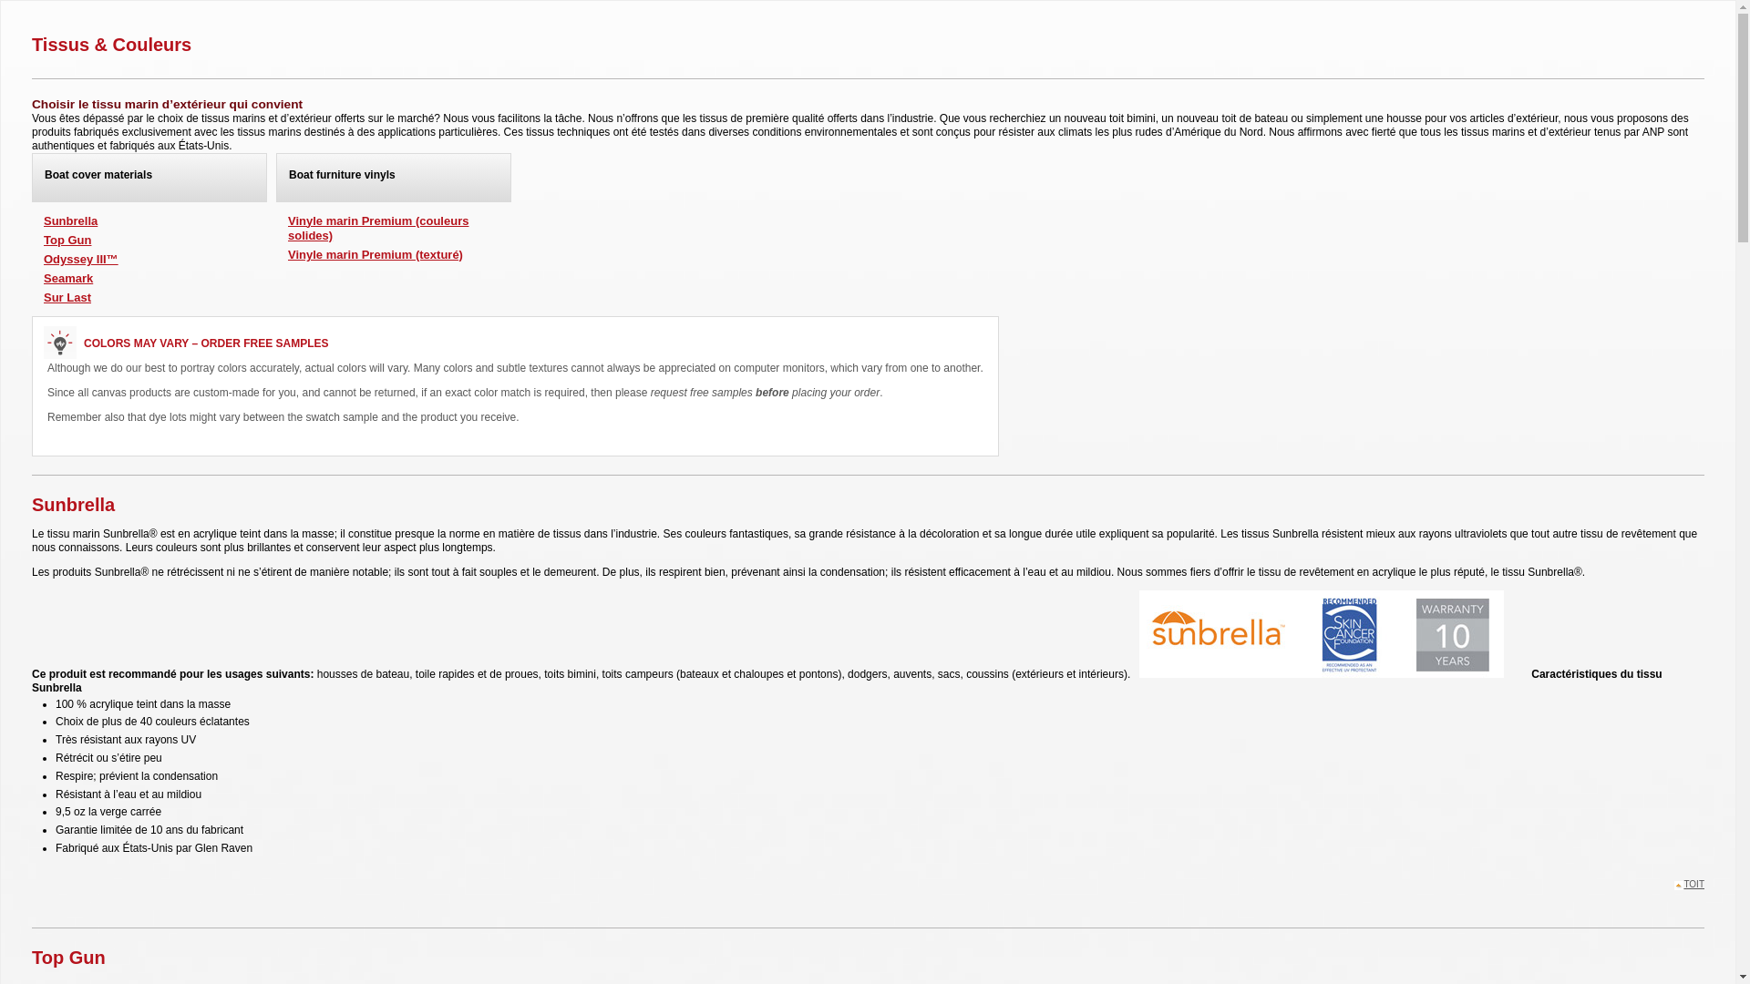 This screenshot has height=984, width=1750. I want to click on Vinyle marin Premium (couleurs solides), so click(378, 228).